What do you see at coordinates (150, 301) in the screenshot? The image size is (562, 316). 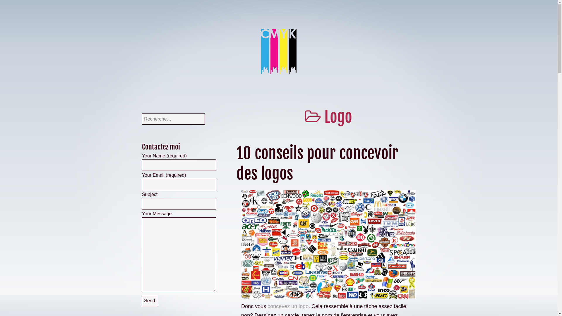 I see `Send` at bounding box center [150, 301].